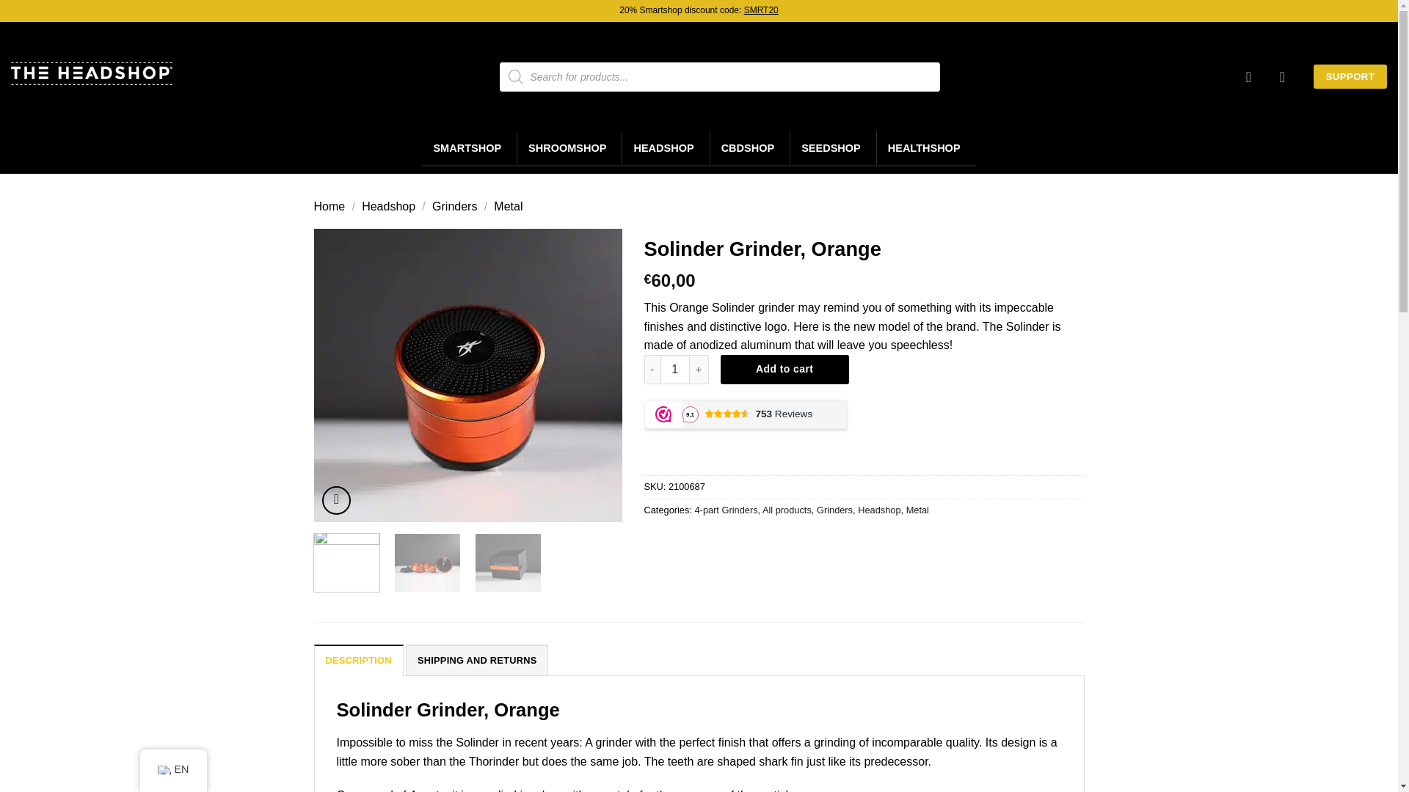 The width and height of the screenshot is (1409, 792). I want to click on Zoom, so click(336, 500).